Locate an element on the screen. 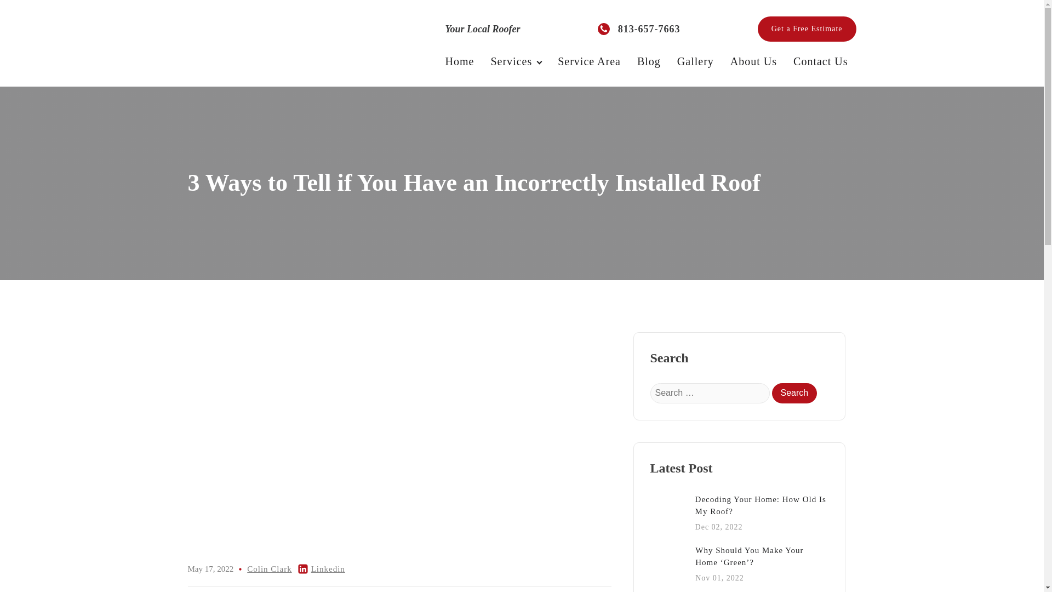  Home is located at coordinates (460, 61).